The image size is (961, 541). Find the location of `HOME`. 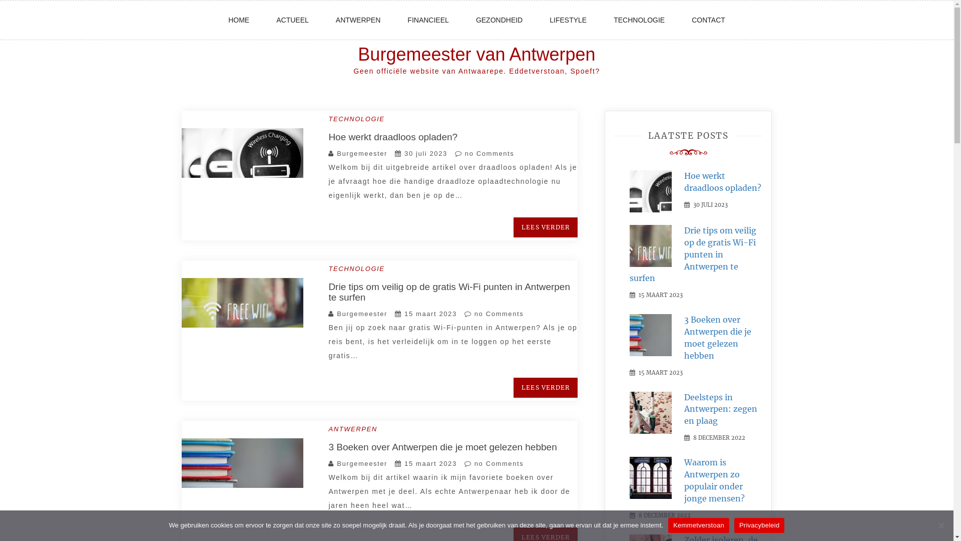

HOME is located at coordinates (239, 20).